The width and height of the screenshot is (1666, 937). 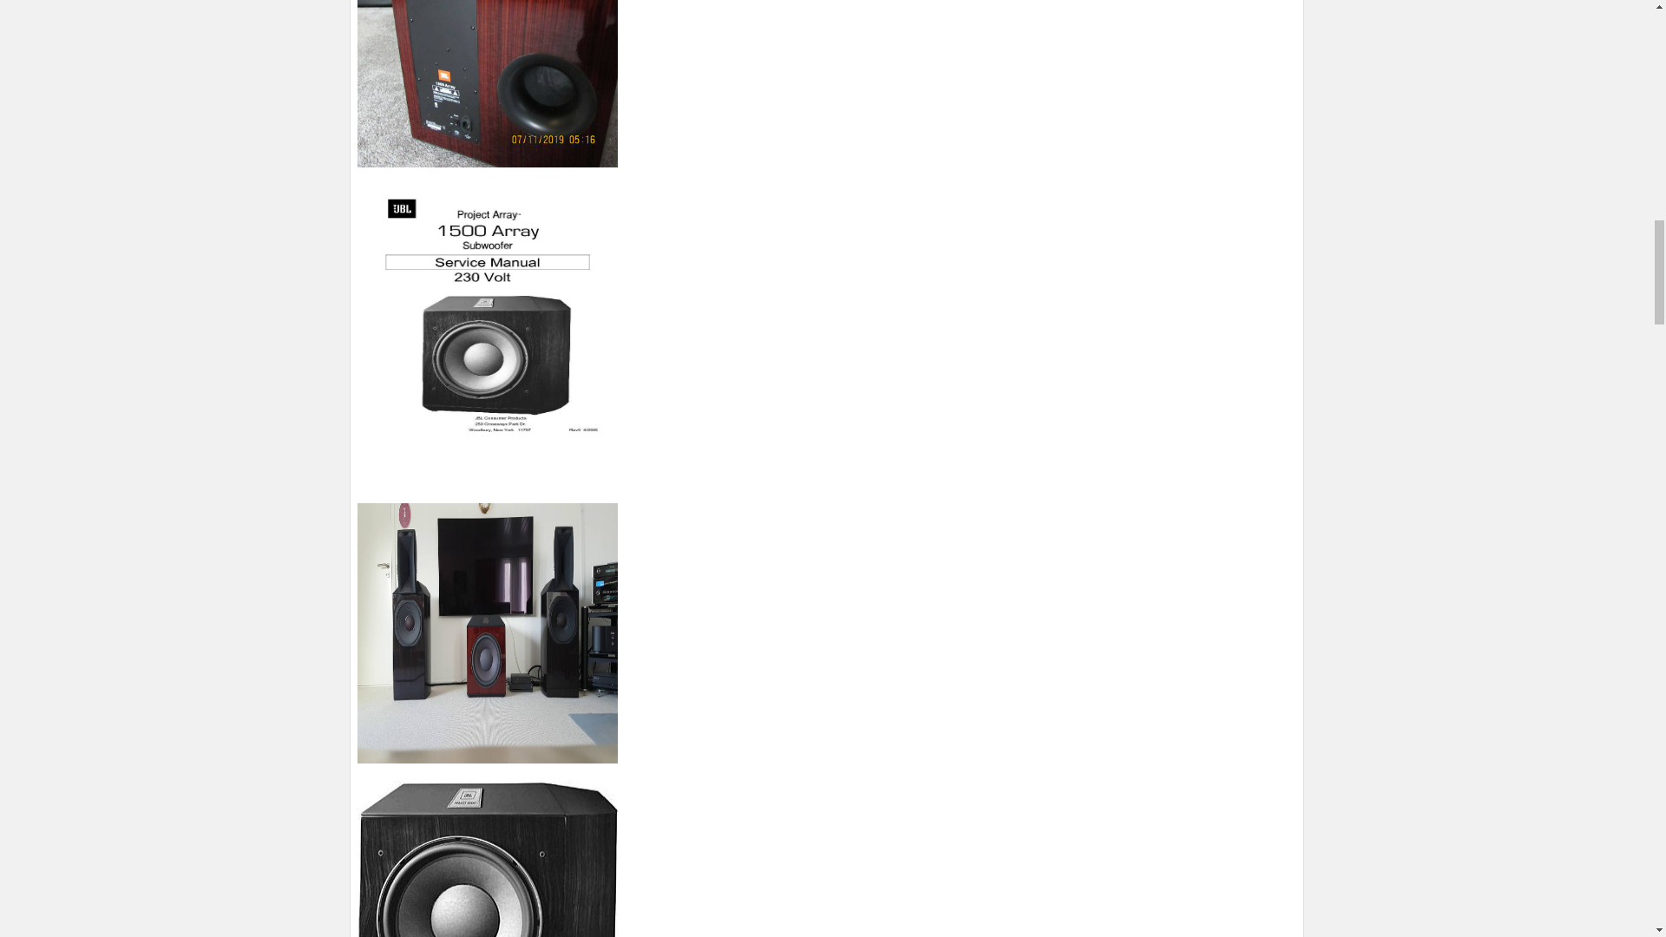 What do you see at coordinates (488, 83) in the screenshot?
I see `JBL 1500 Array` at bounding box center [488, 83].